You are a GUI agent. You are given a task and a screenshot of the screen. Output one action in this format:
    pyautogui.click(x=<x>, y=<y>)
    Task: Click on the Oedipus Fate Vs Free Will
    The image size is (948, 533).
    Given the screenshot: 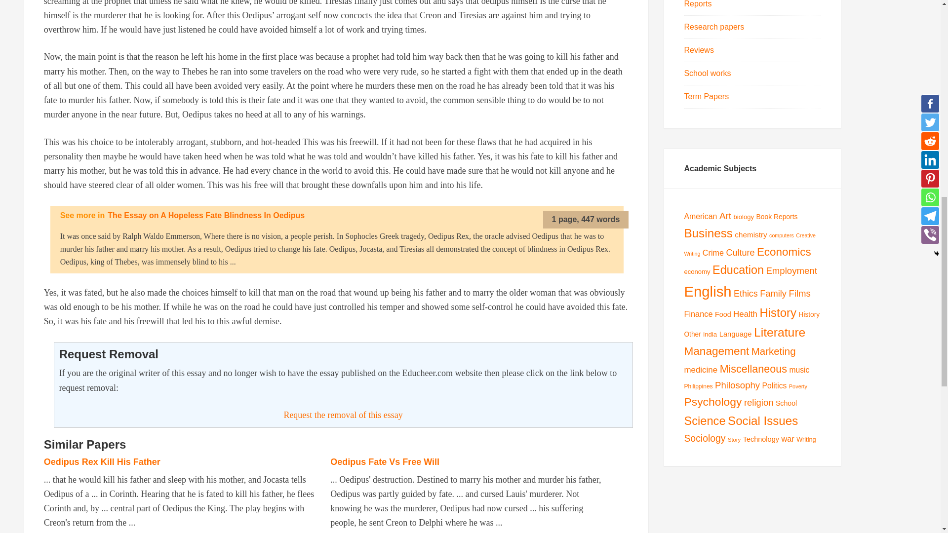 What is the action you would take?
    pyautogui.click(x=385, y=462)
    